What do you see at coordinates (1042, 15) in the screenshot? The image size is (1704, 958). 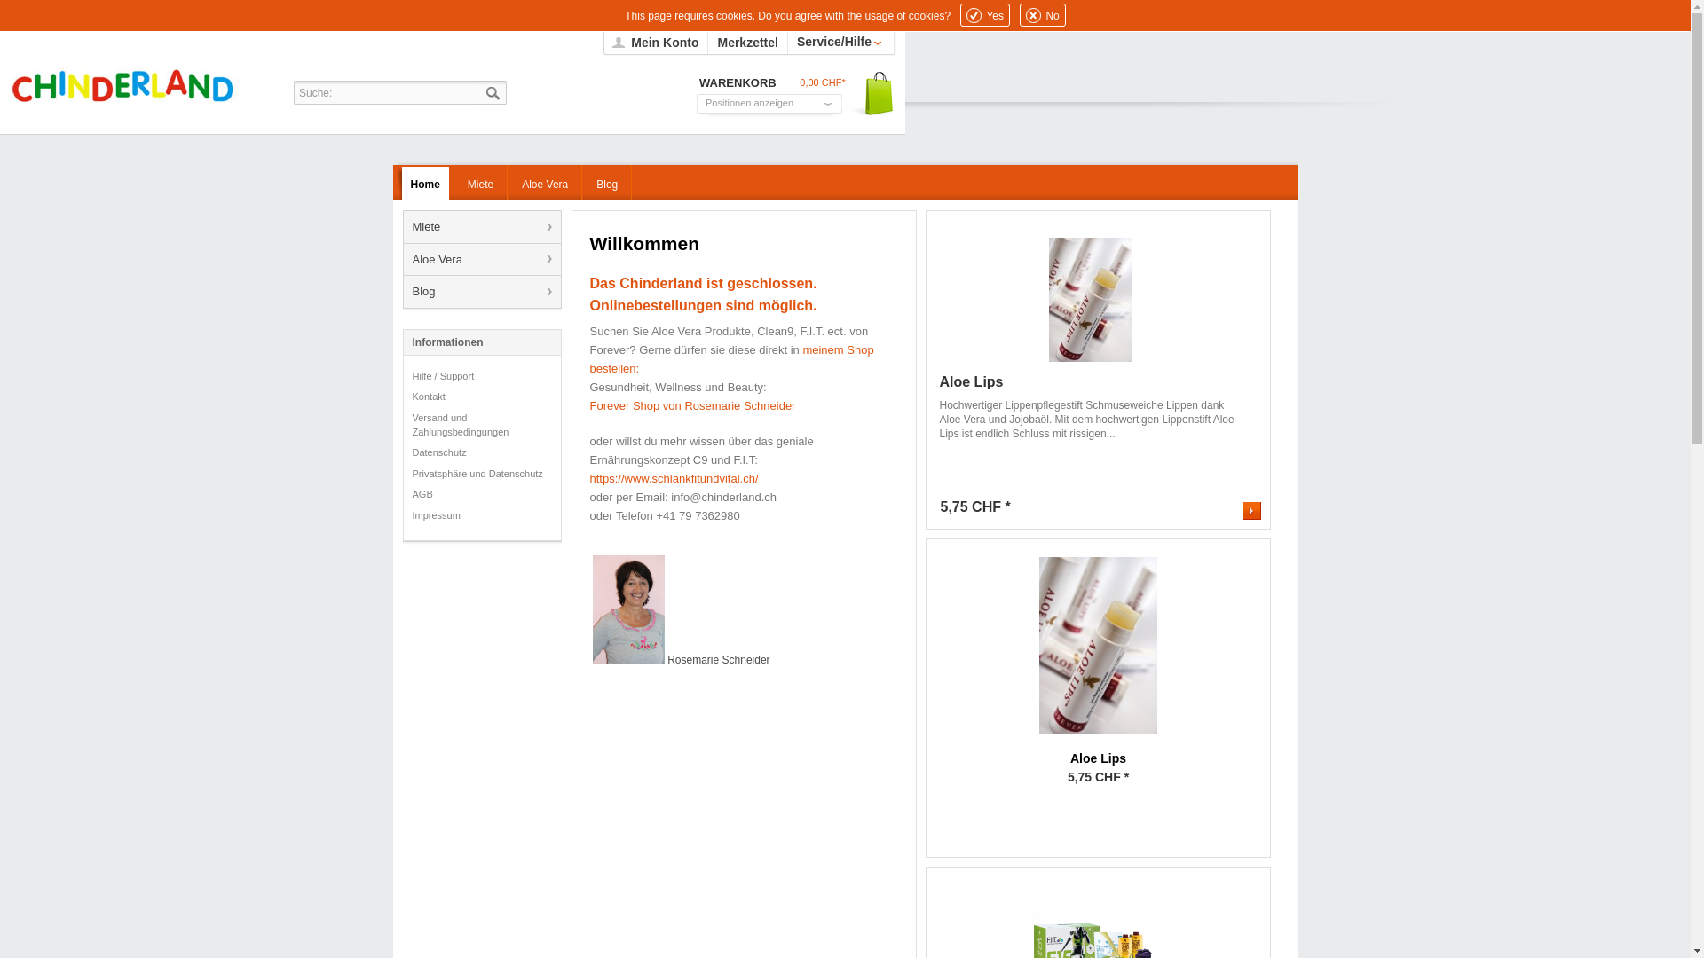 I see `No` at bounding box center [1042, 15].